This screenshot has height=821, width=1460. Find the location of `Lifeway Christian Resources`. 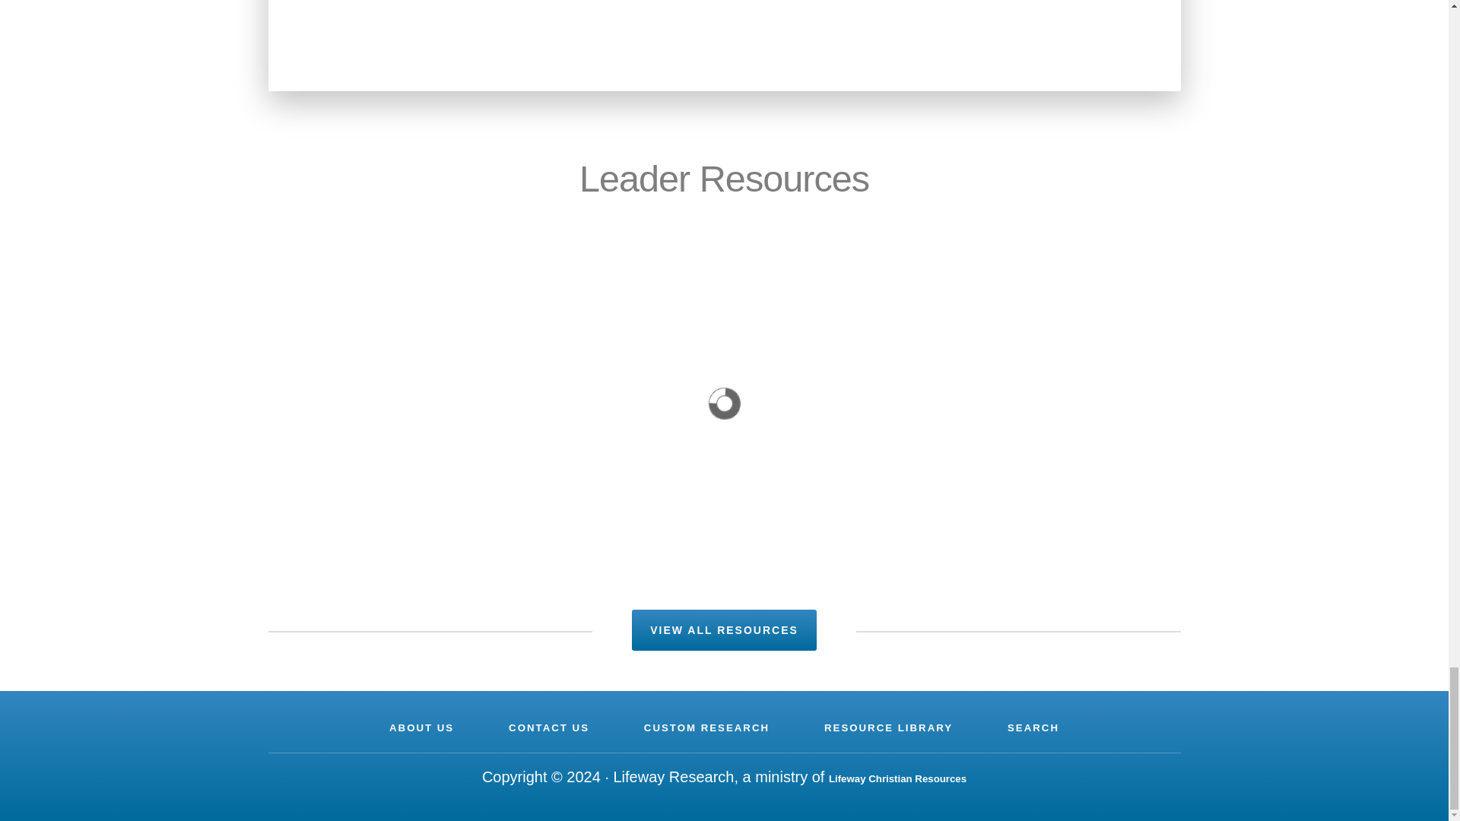

Lifeway Christian Resources is located at coordinates (897, 778).